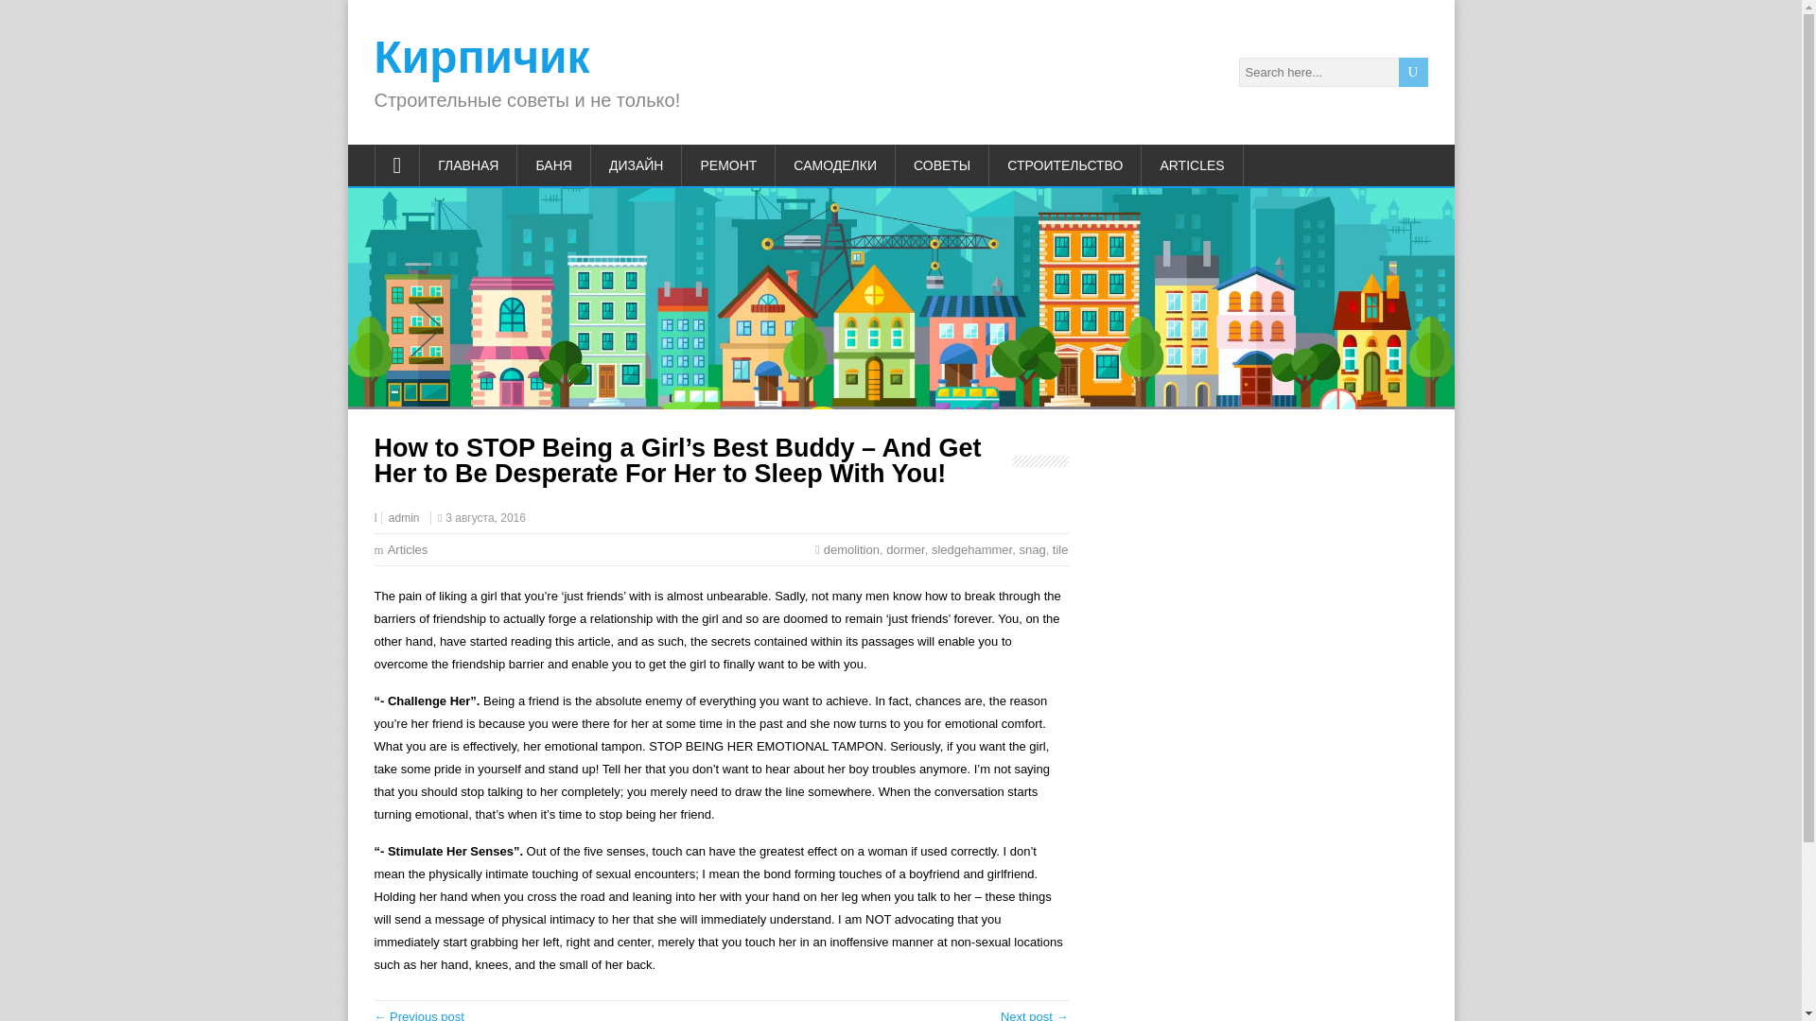  I want to click on sledgehammer, so click(970, 548).